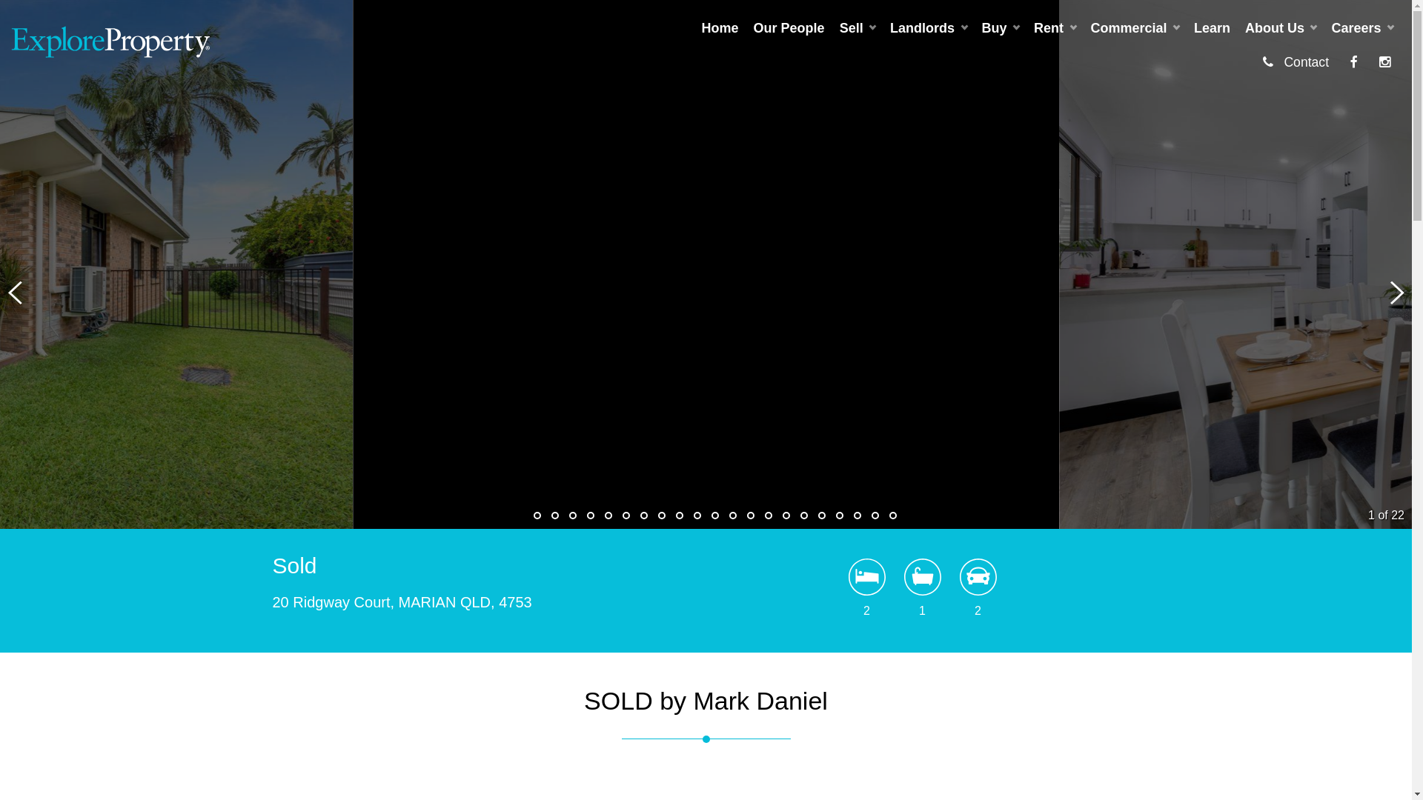 Image resolution: width=1423 pixels, height=800 pixels. Describe the element at coordinates (1001, 28) in the screenshot. I see `Buy` at that location.